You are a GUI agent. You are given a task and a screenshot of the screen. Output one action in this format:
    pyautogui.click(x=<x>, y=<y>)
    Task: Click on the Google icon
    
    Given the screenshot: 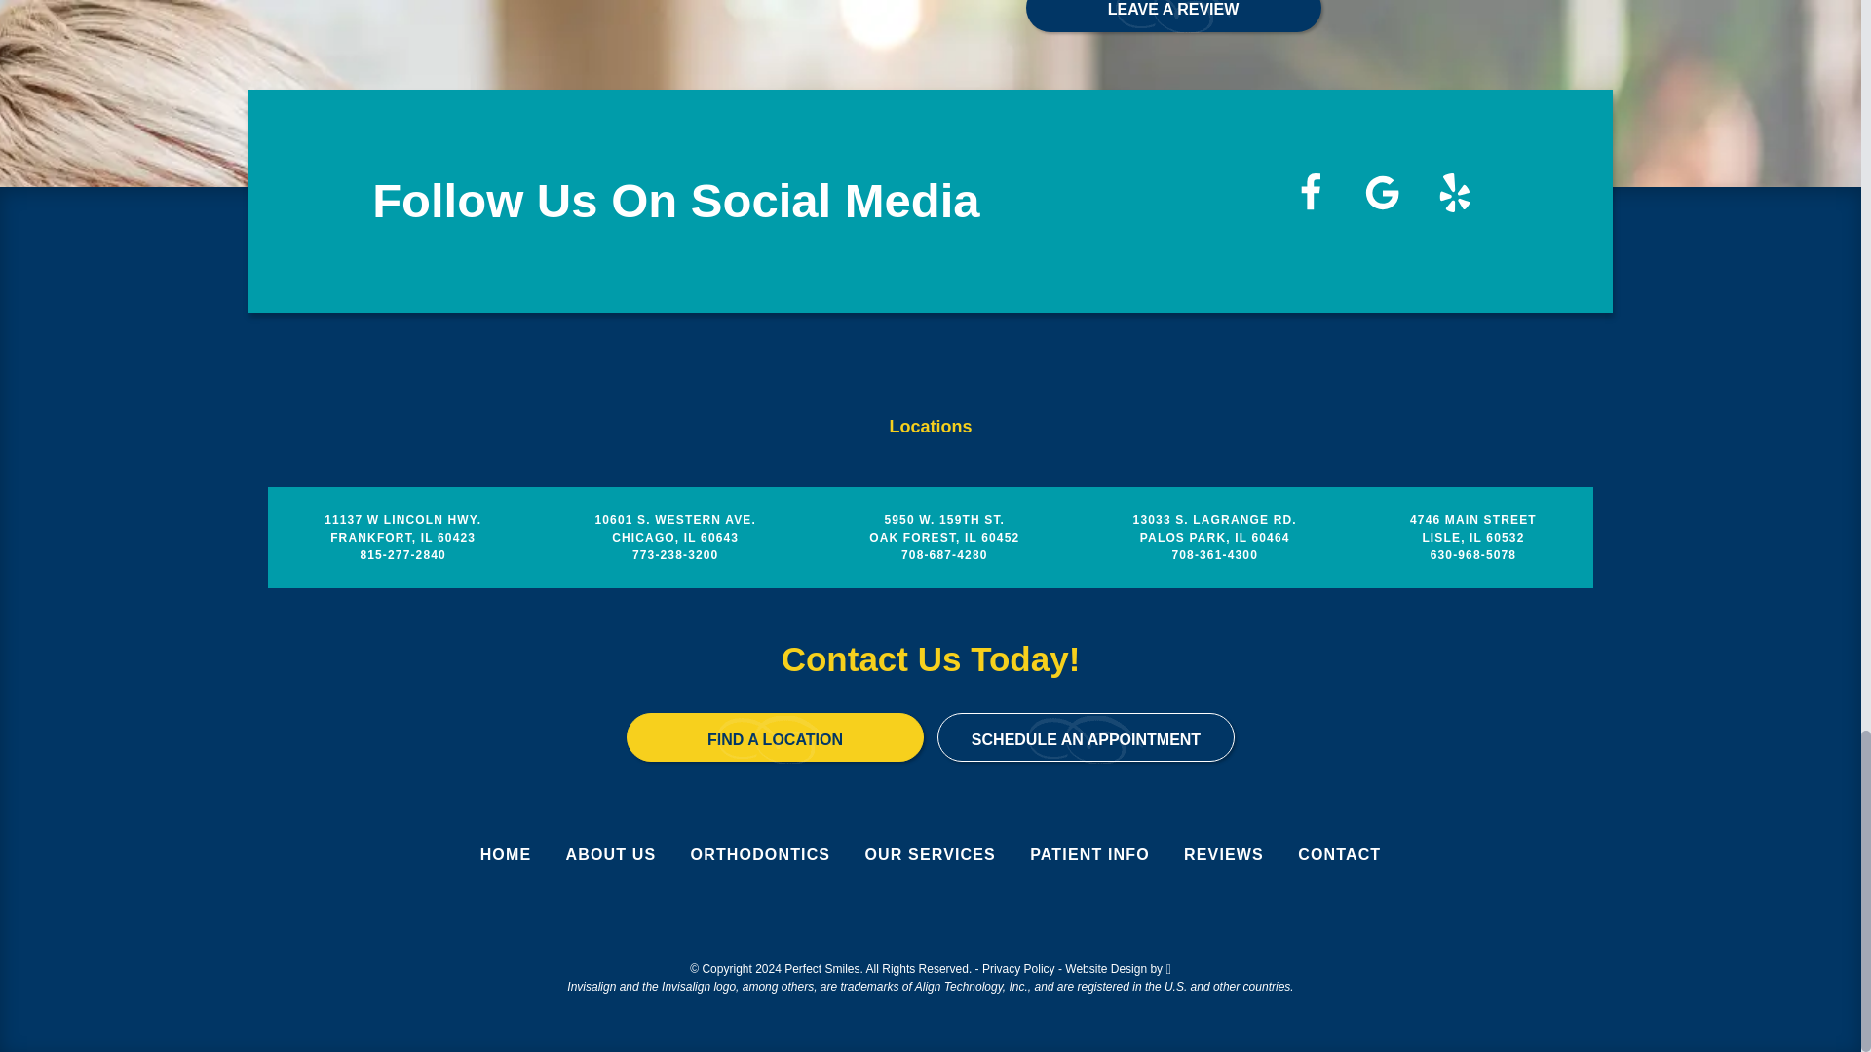 What is the action you would take?
    pyautogui.click(x=1382, y=193)
    